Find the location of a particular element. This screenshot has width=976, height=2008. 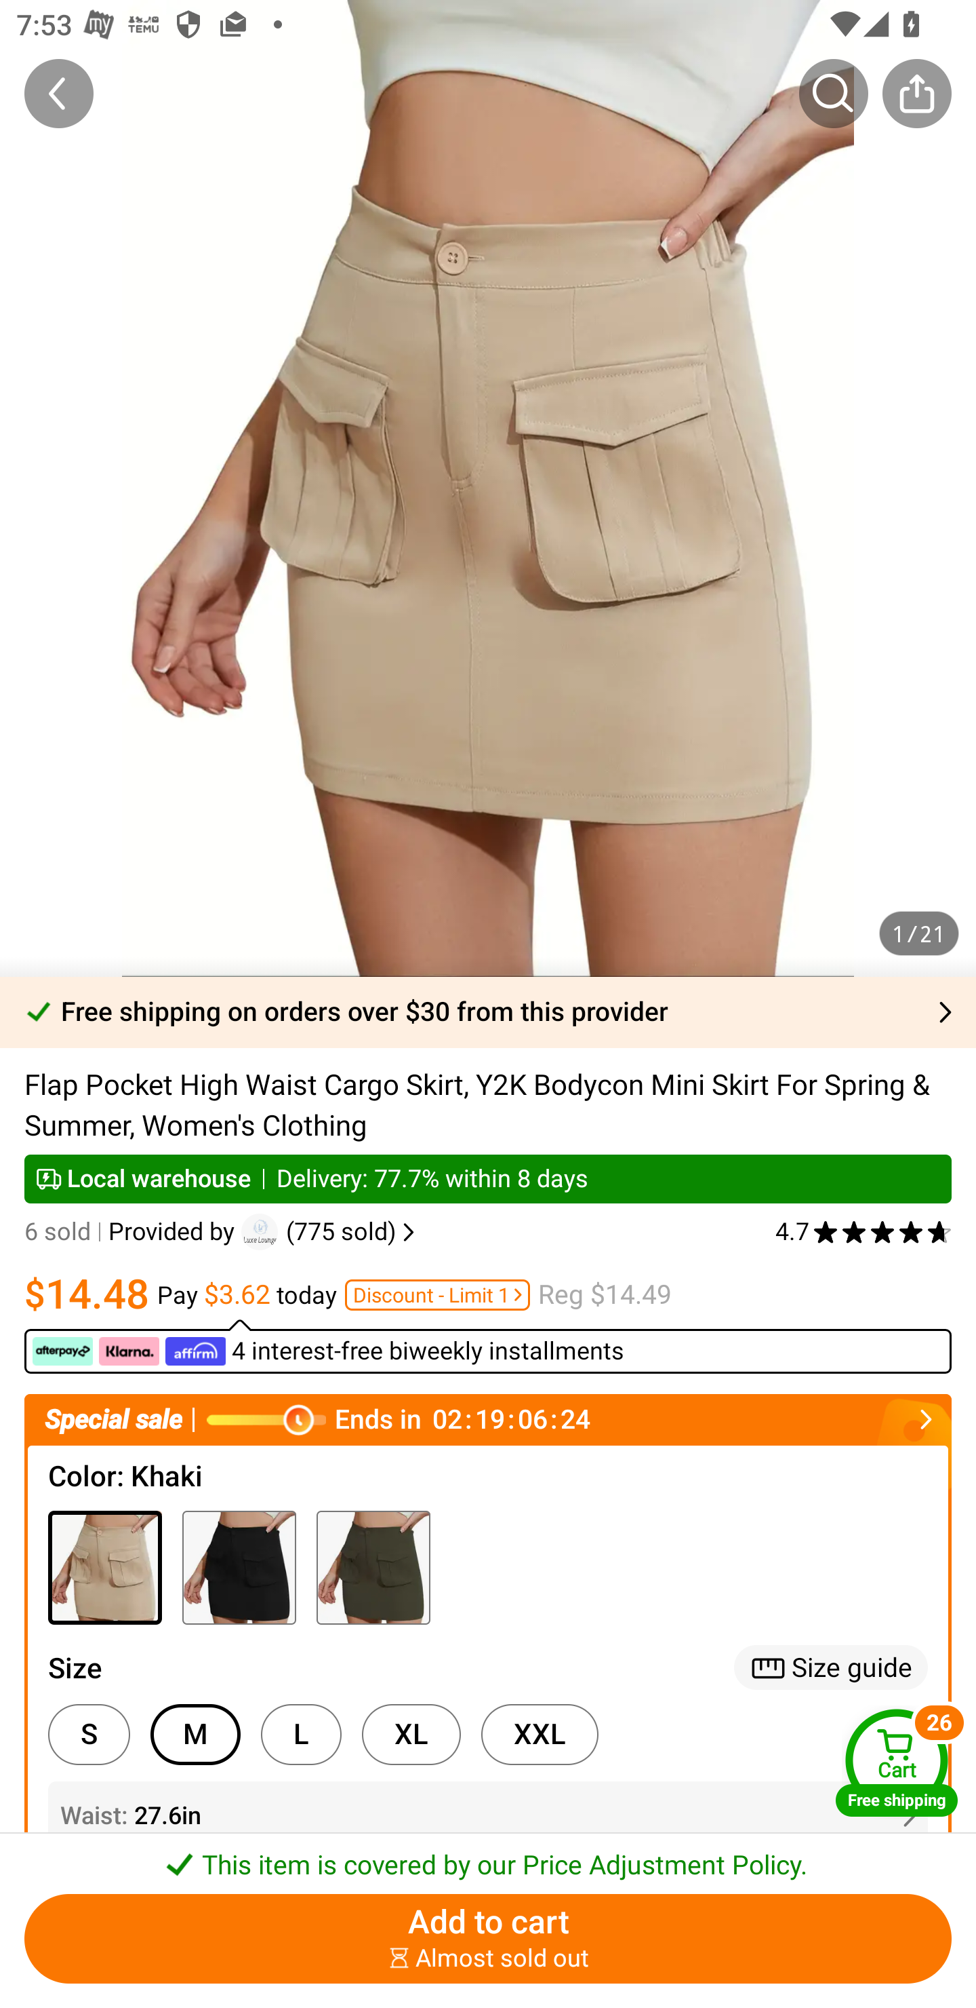

6 sold Provided by  is located at coordinates (133, 1232).